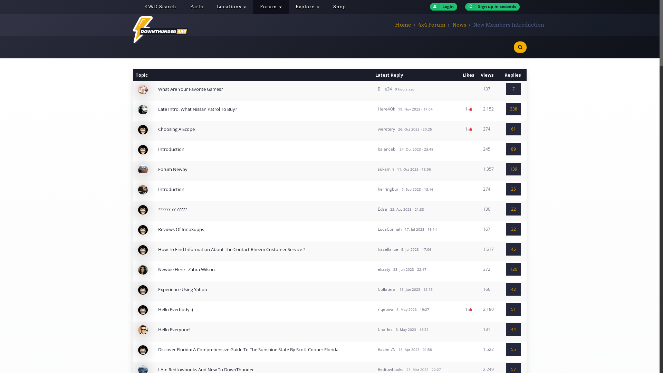 The height and width of the screenshot is (373, 663). Describe the element at coordinates (470, 109) in the screenshot. I see `Likes` at that location.